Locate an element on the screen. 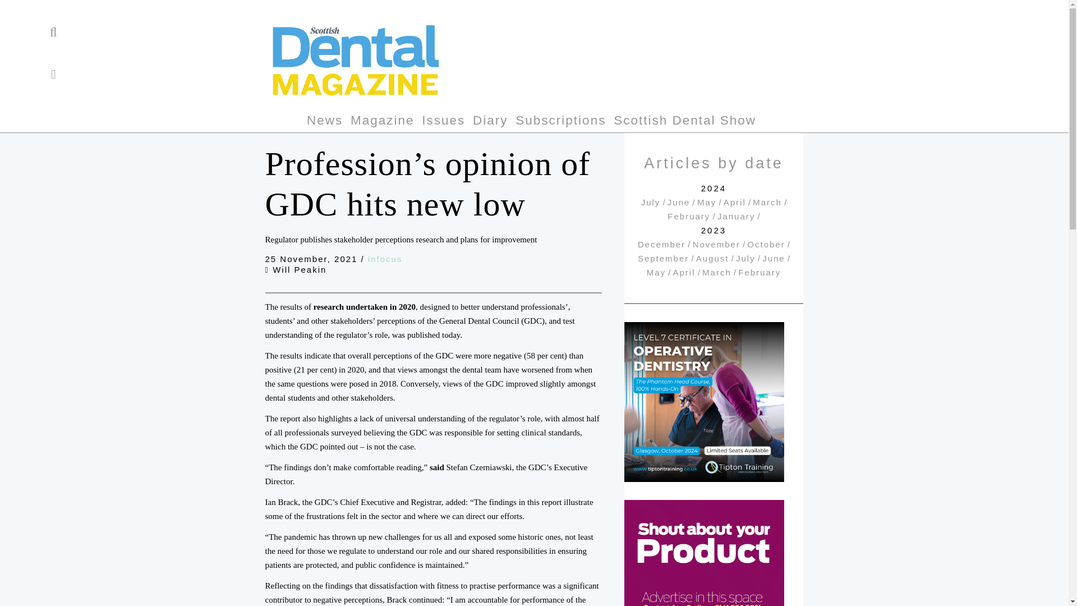  Magazine is located at coordinates (383, 122).